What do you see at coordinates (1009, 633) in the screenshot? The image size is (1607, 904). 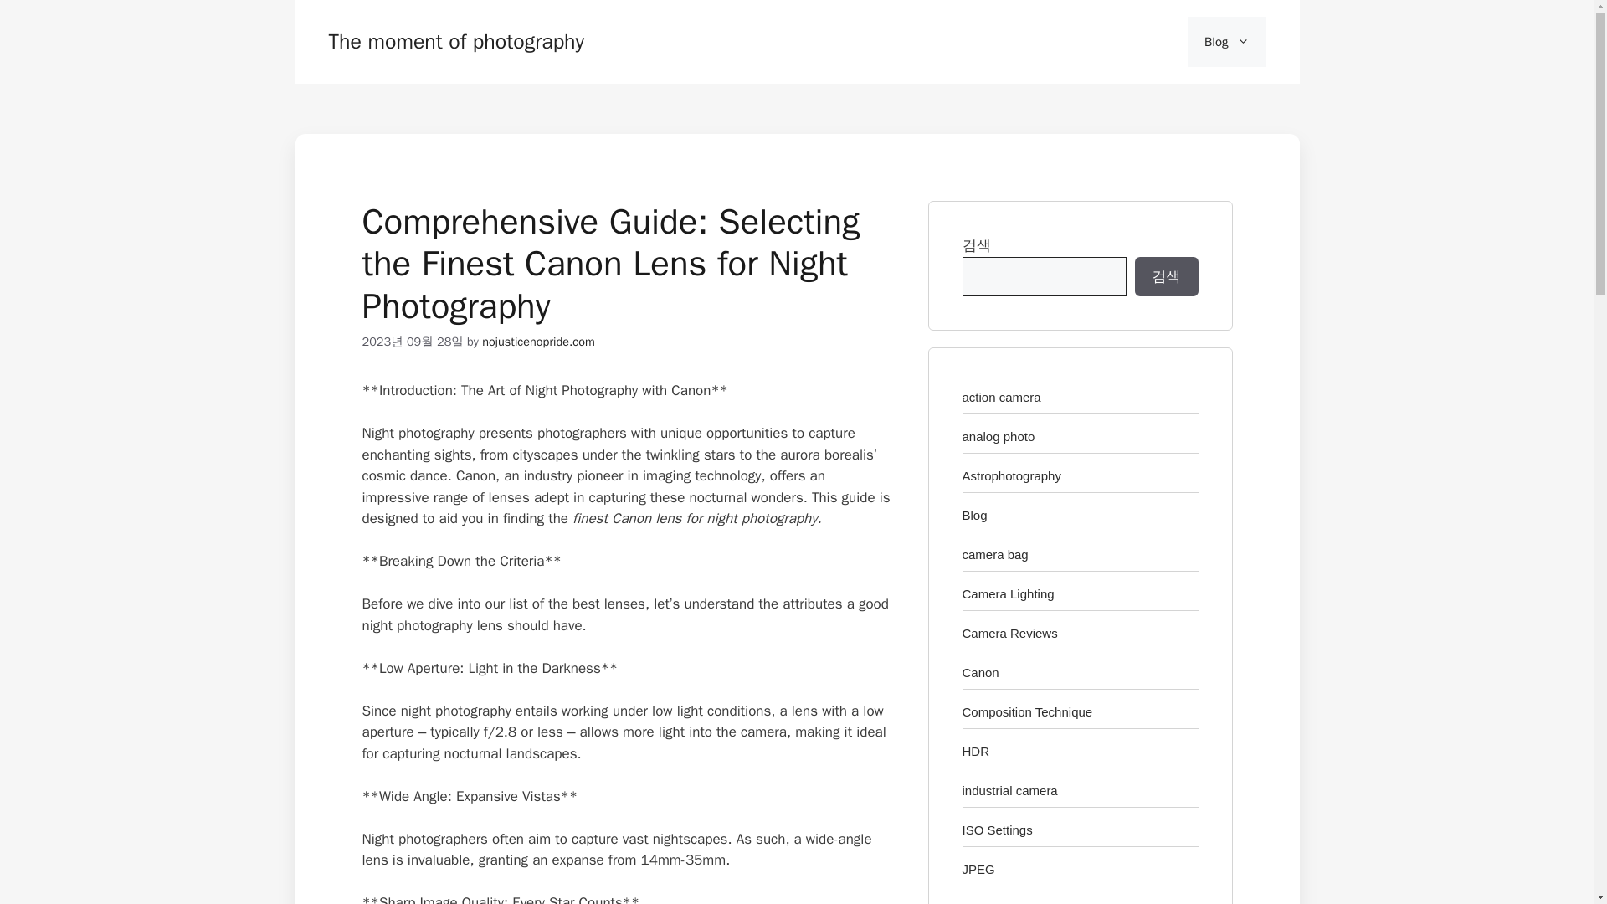 I see `Camera Reviews` at bounding box center [1009, 633].